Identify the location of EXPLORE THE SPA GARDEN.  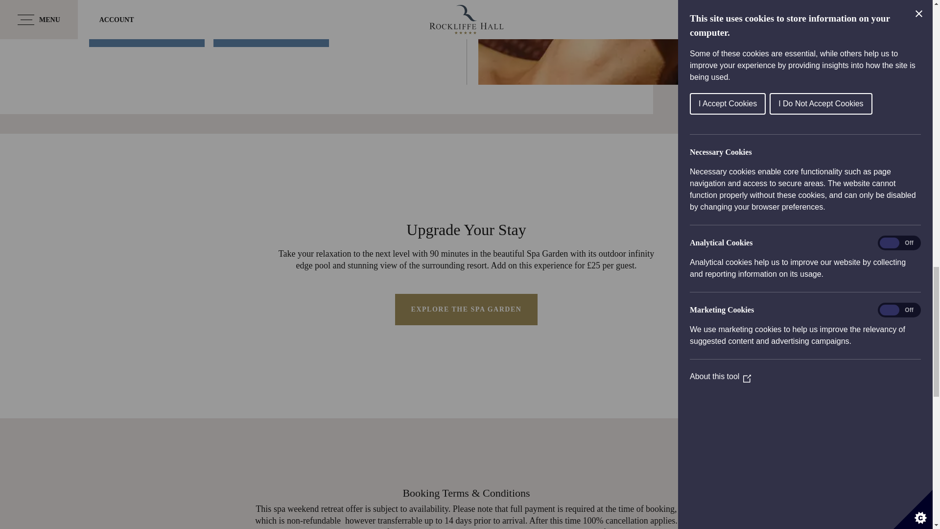
(466, 310).